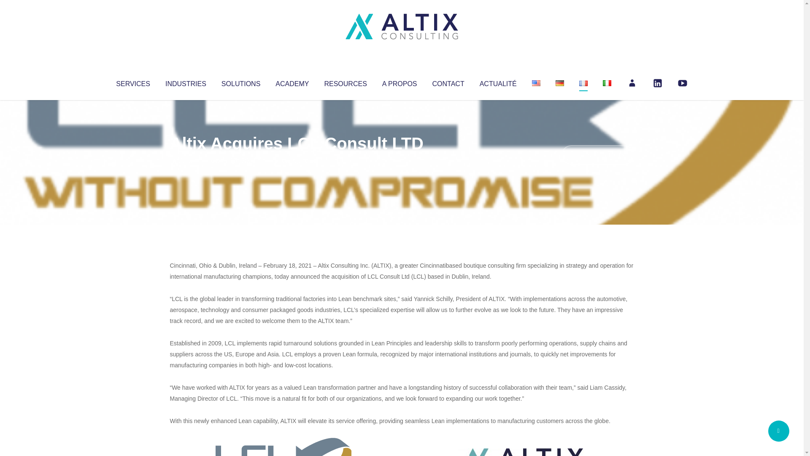 The width and height of the screenshot is (810, 456). What do you see at coordinates (400, 82) in the screenshot?
I see `A PROPOS` at bounding box center [400, 82].